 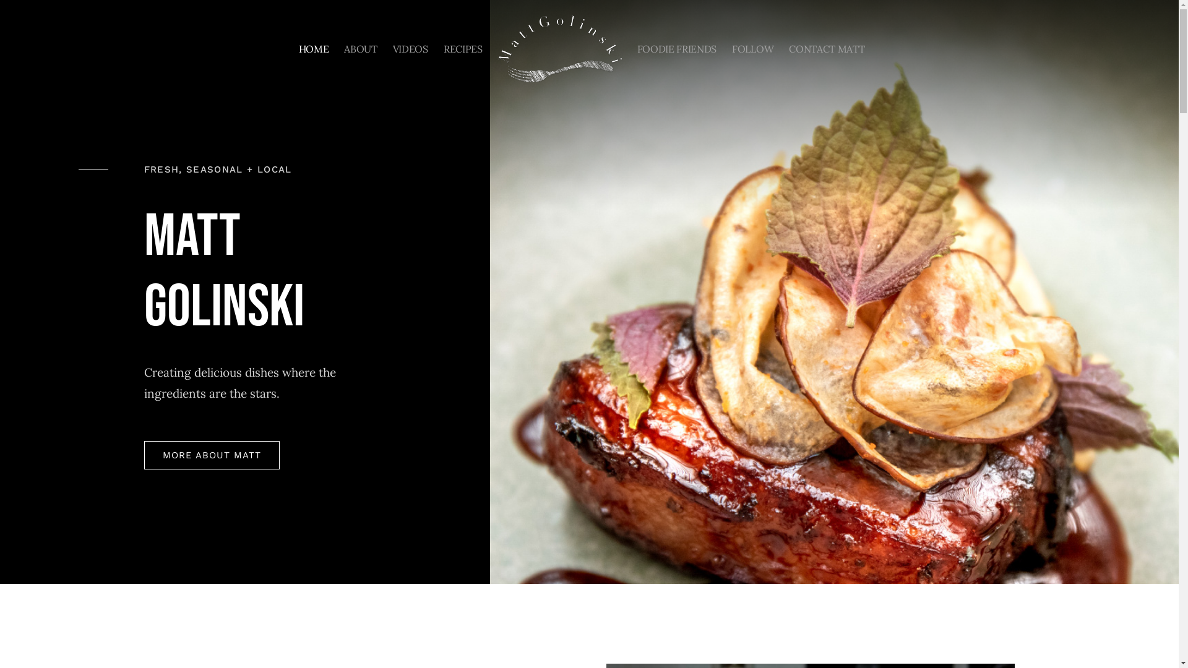 What do you see at coordinates (677, 48) in the screenshot?
I see `FOODIE FRIENDS` at bounding box center [677, 48].